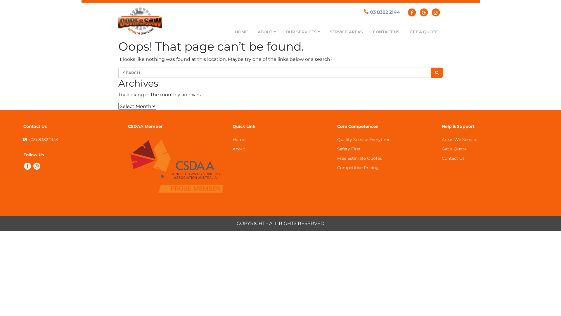 The width and height of the screenshot is (561, 316). I want to click on Get a Quote, so click(454, 149).